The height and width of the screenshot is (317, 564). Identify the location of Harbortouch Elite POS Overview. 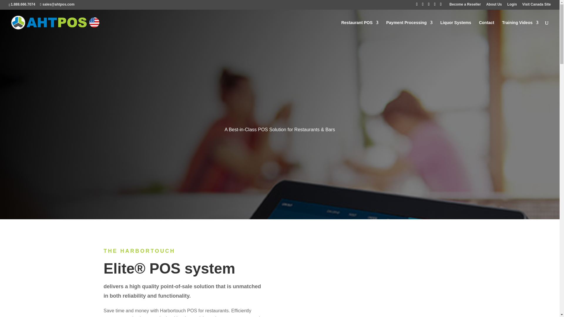
(375, 282).